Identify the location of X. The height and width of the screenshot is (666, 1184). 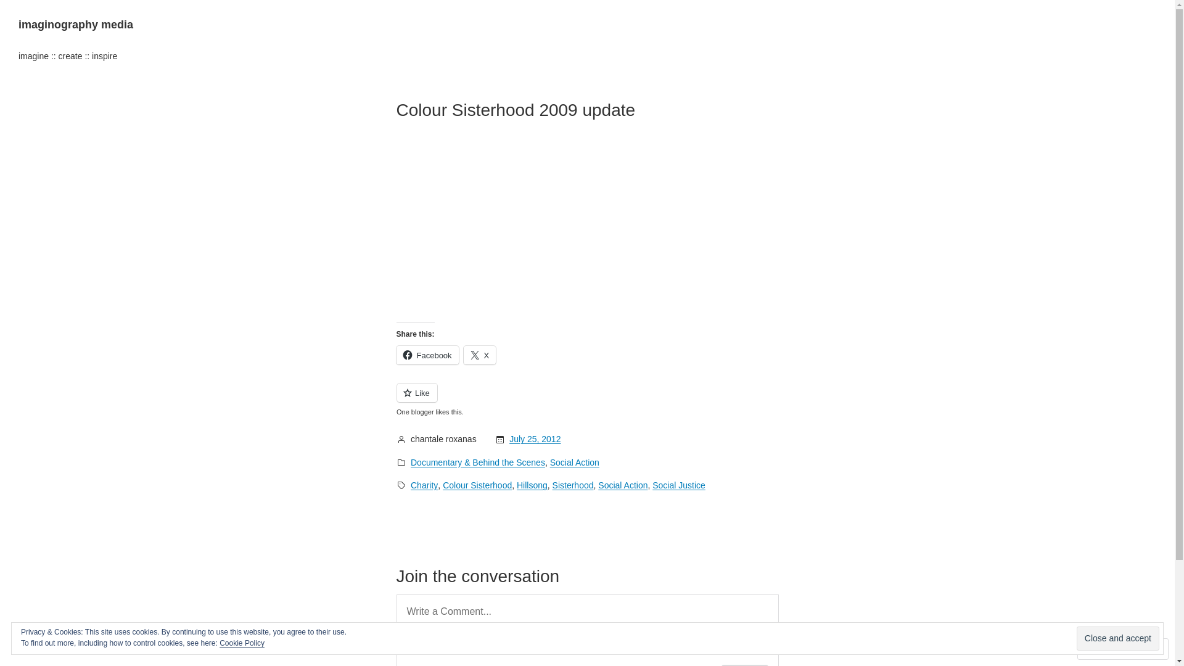
(480, 355).